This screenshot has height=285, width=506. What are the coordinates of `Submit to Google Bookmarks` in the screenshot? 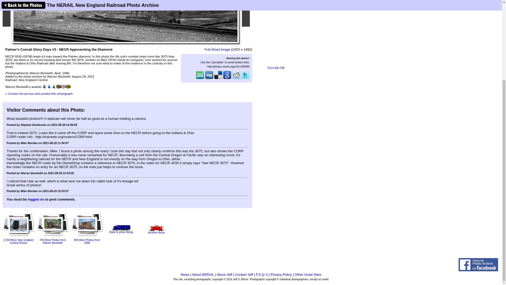 It's located at (227, 79).